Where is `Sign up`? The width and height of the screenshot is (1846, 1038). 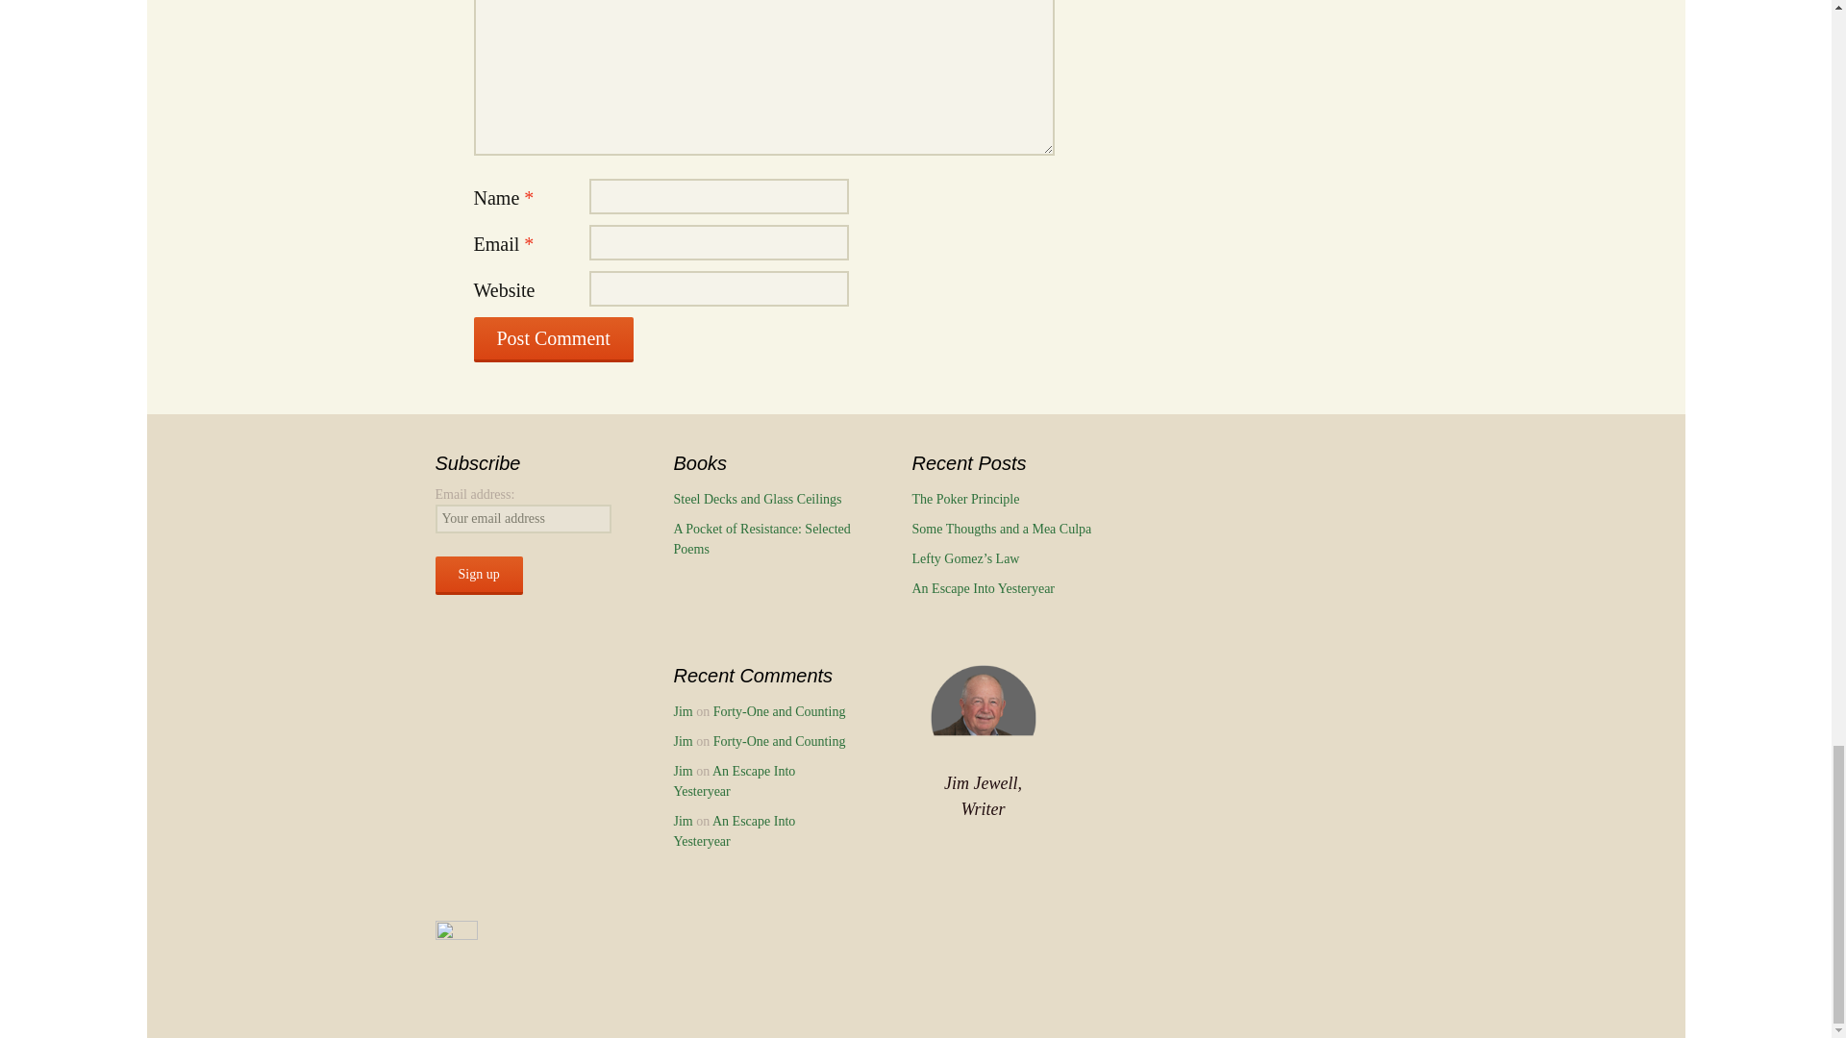 Sign up is located at coordinates (478, 575).